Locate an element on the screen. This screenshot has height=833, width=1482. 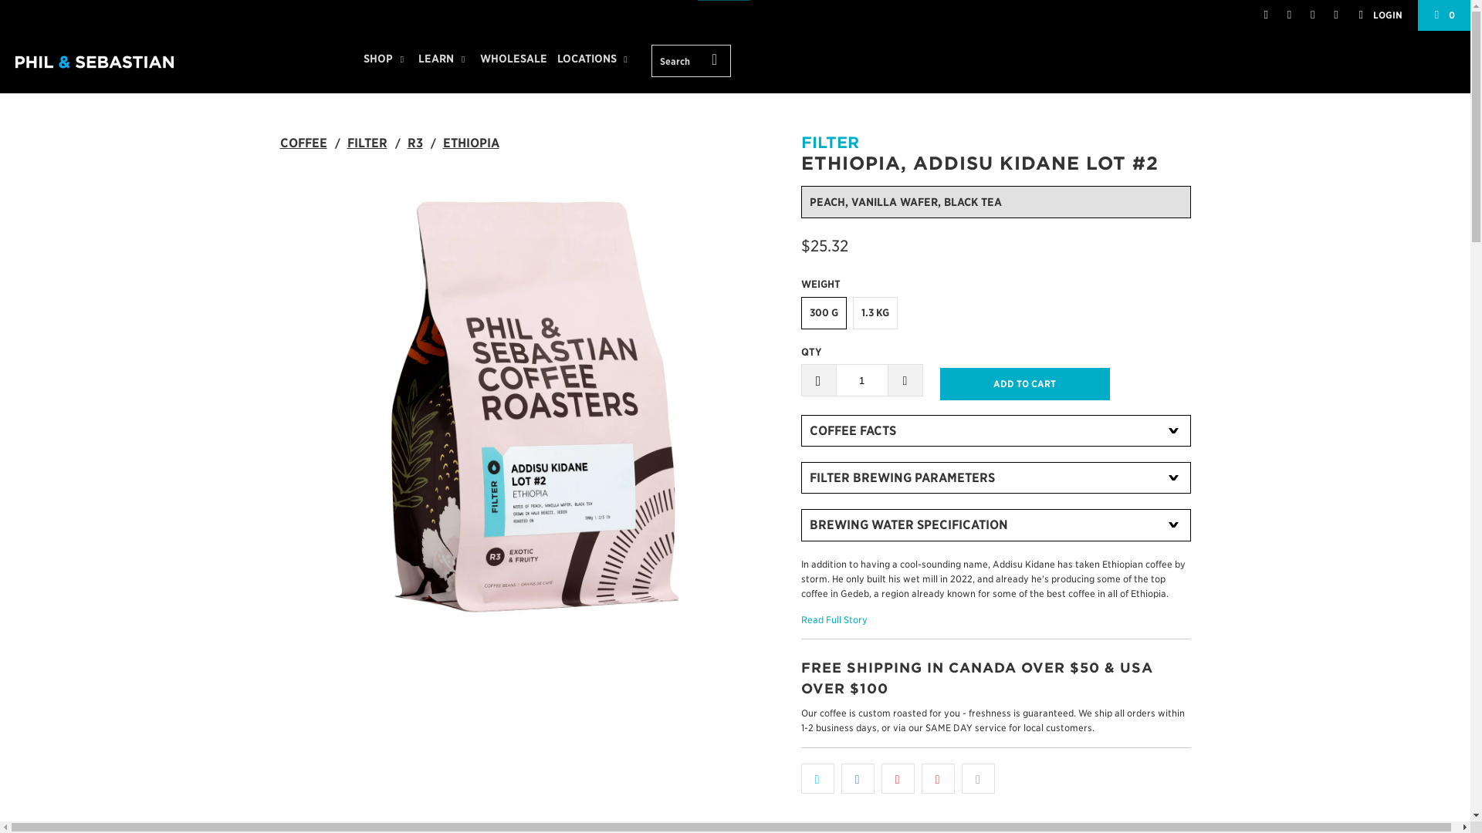
1 is located at coordinates (861, 379).